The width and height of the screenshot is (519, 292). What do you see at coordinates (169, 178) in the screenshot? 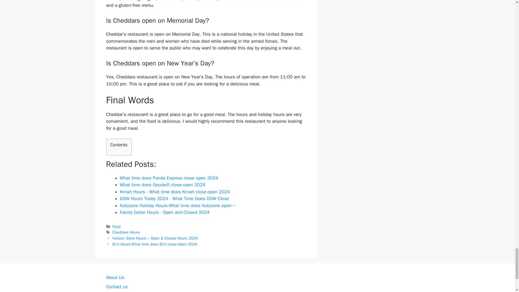
I see `What time does Panda Express close open 2024` at bounding box center [169, 178].